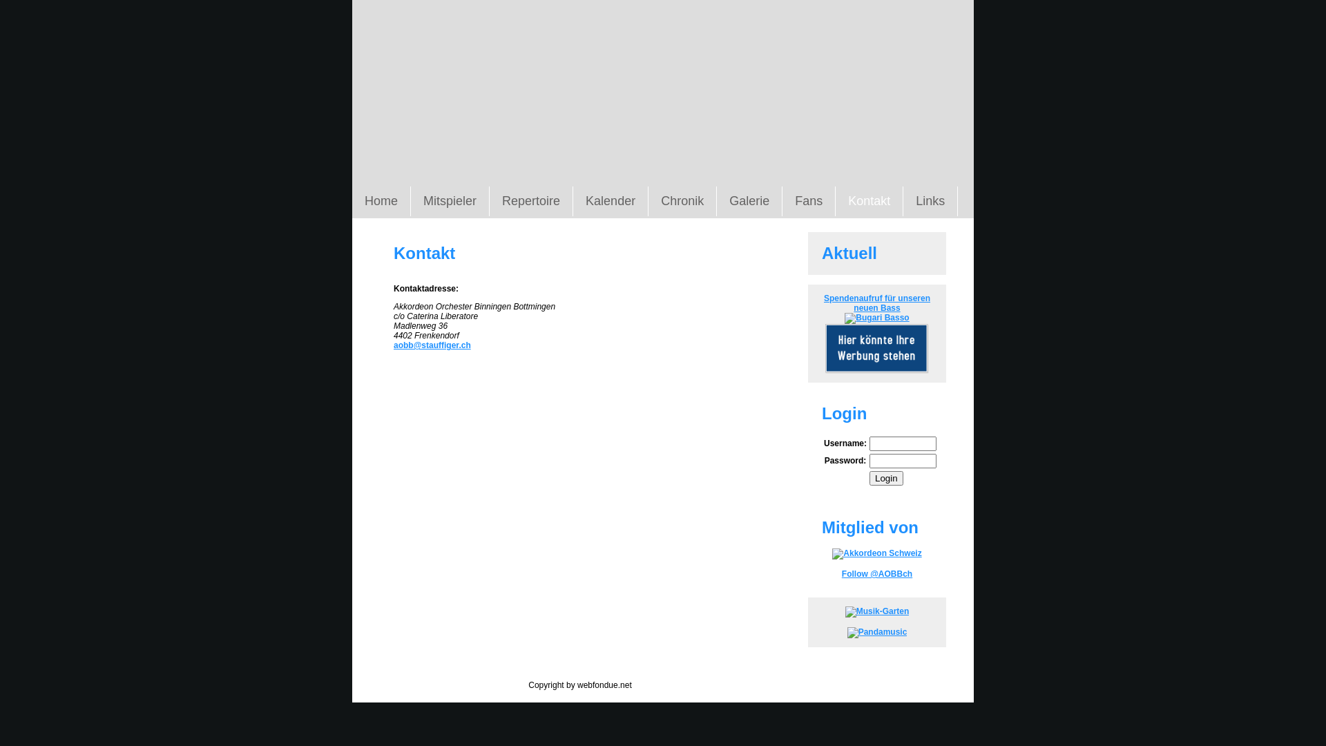 The image size is (1326, 746). Describe the element at coordinates (877, 612) in the screenshot. I see `Musik-Garten` at that location.